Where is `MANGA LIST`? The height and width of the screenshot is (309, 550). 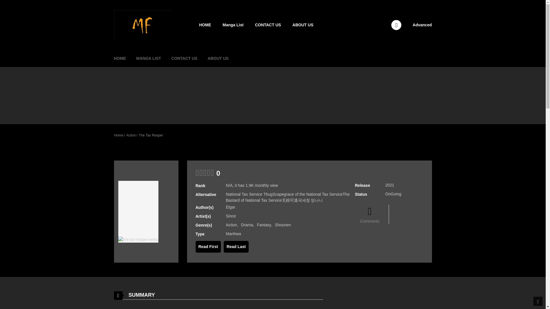
MANGA LIST is located at coordinates (148, 58).